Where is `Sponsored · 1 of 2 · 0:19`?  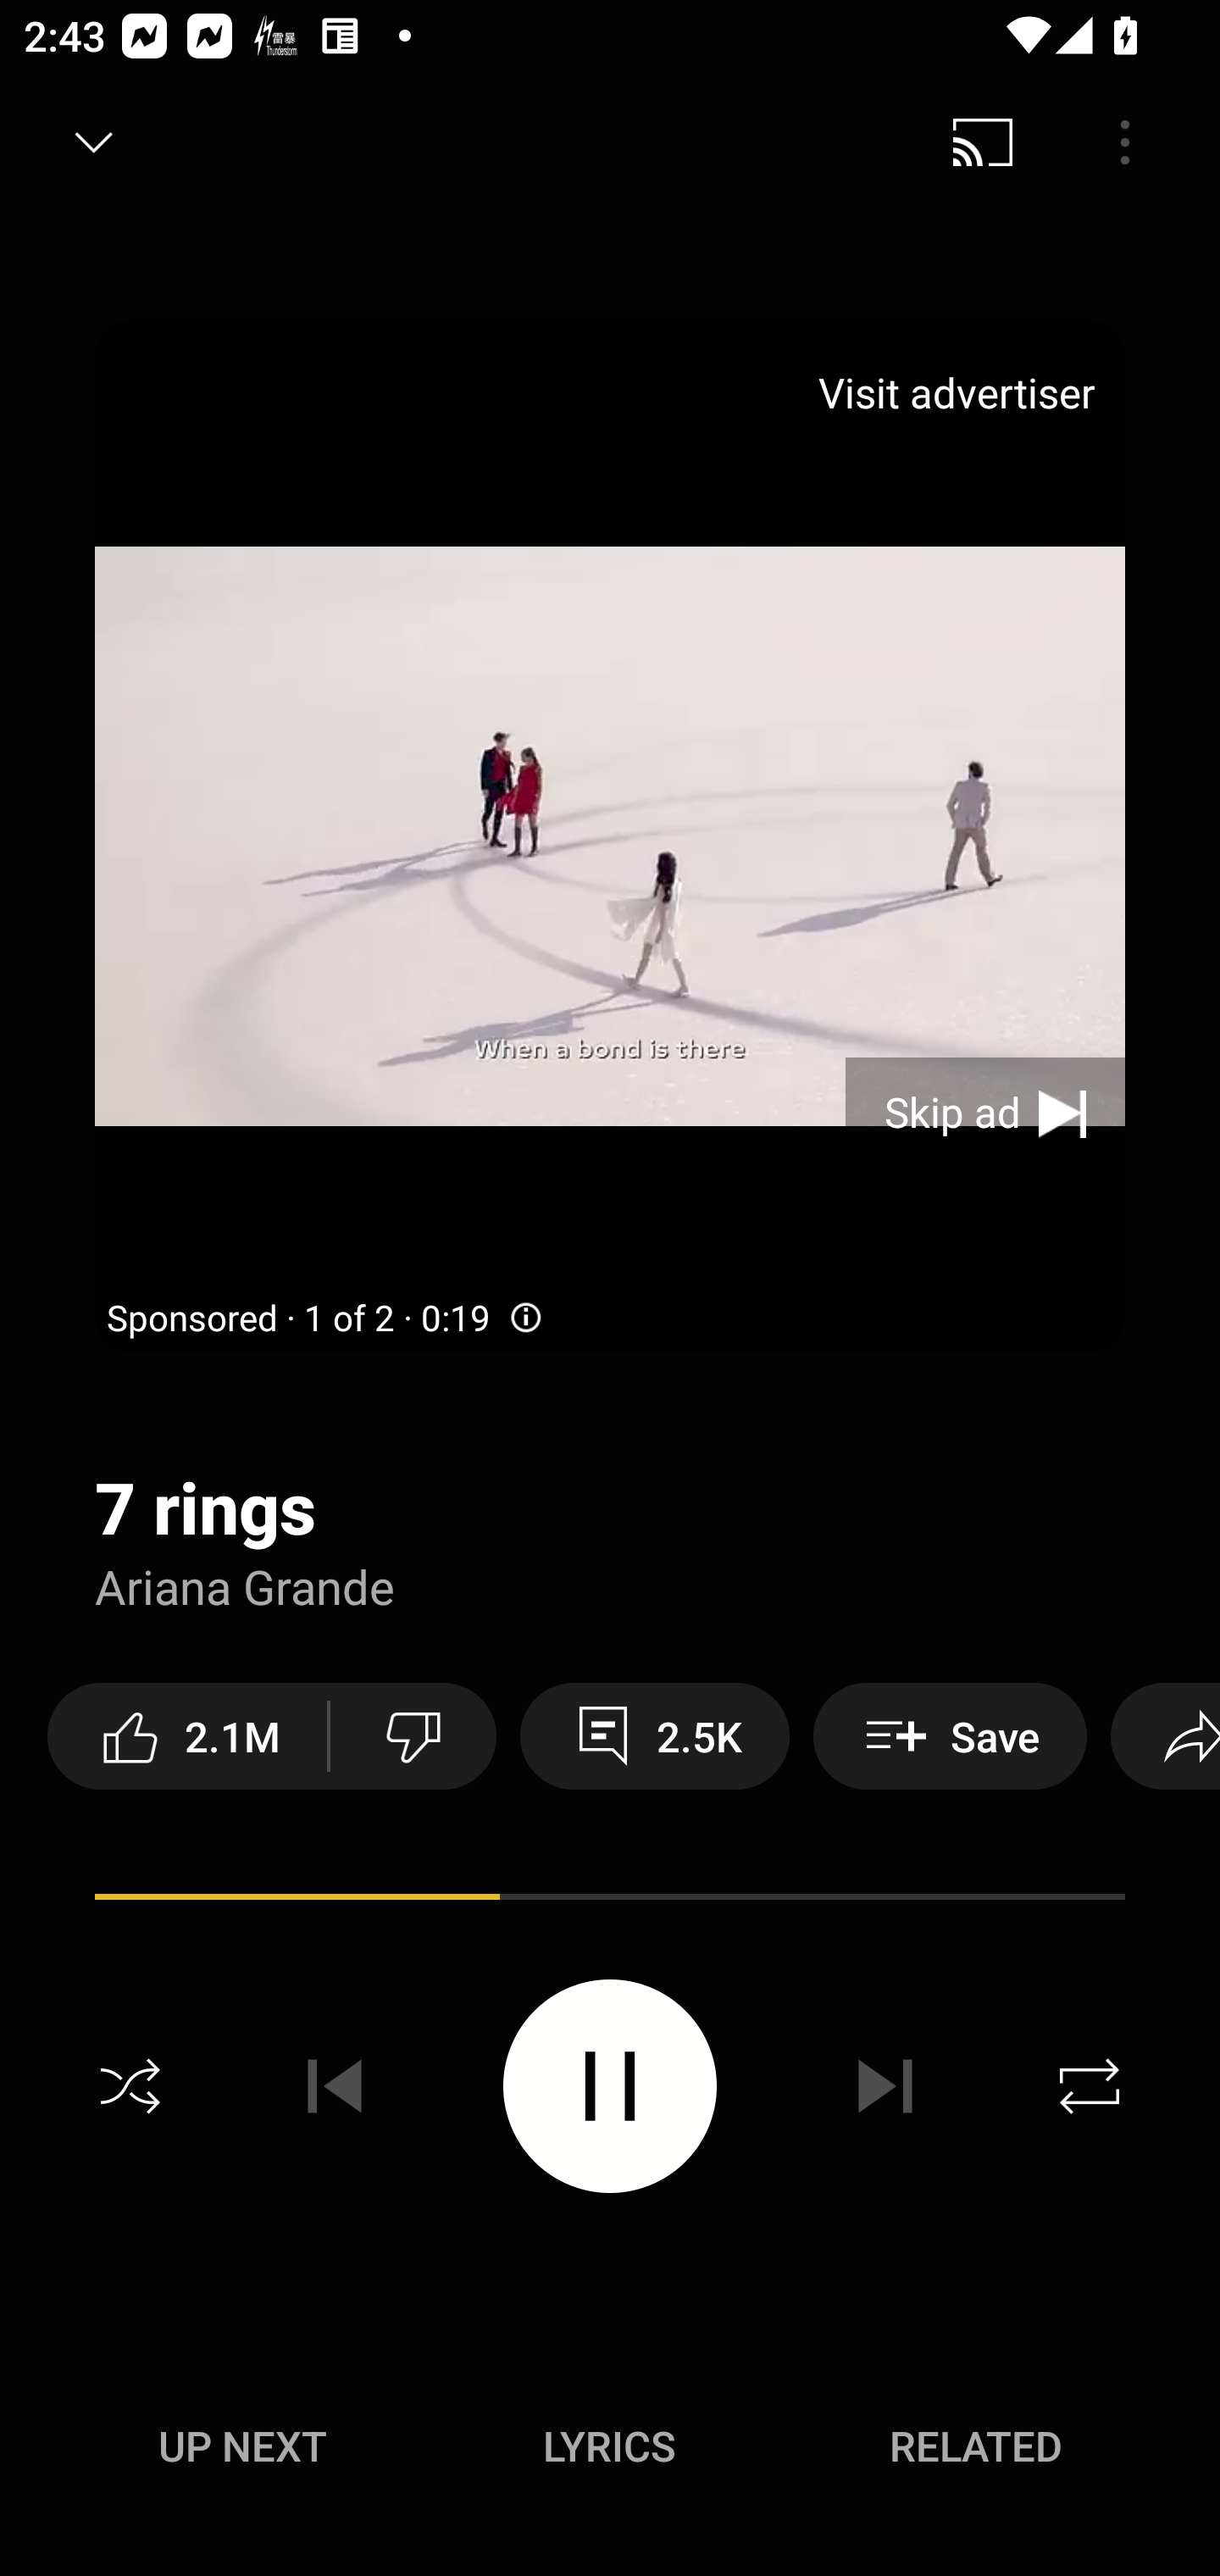
Sponsored · 1 of 2 · 0:19 is located at coordinates (326, 1319).